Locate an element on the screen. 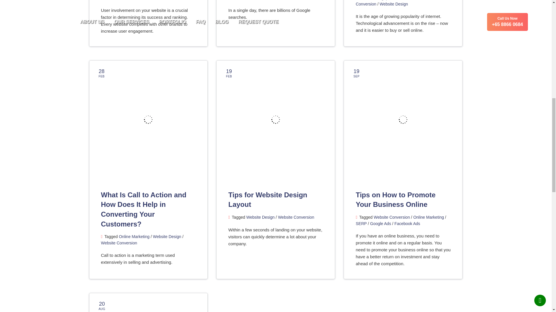 The width and height of the screenshot is (556, 312). Website Conversion is located at coordinates (119, 243).